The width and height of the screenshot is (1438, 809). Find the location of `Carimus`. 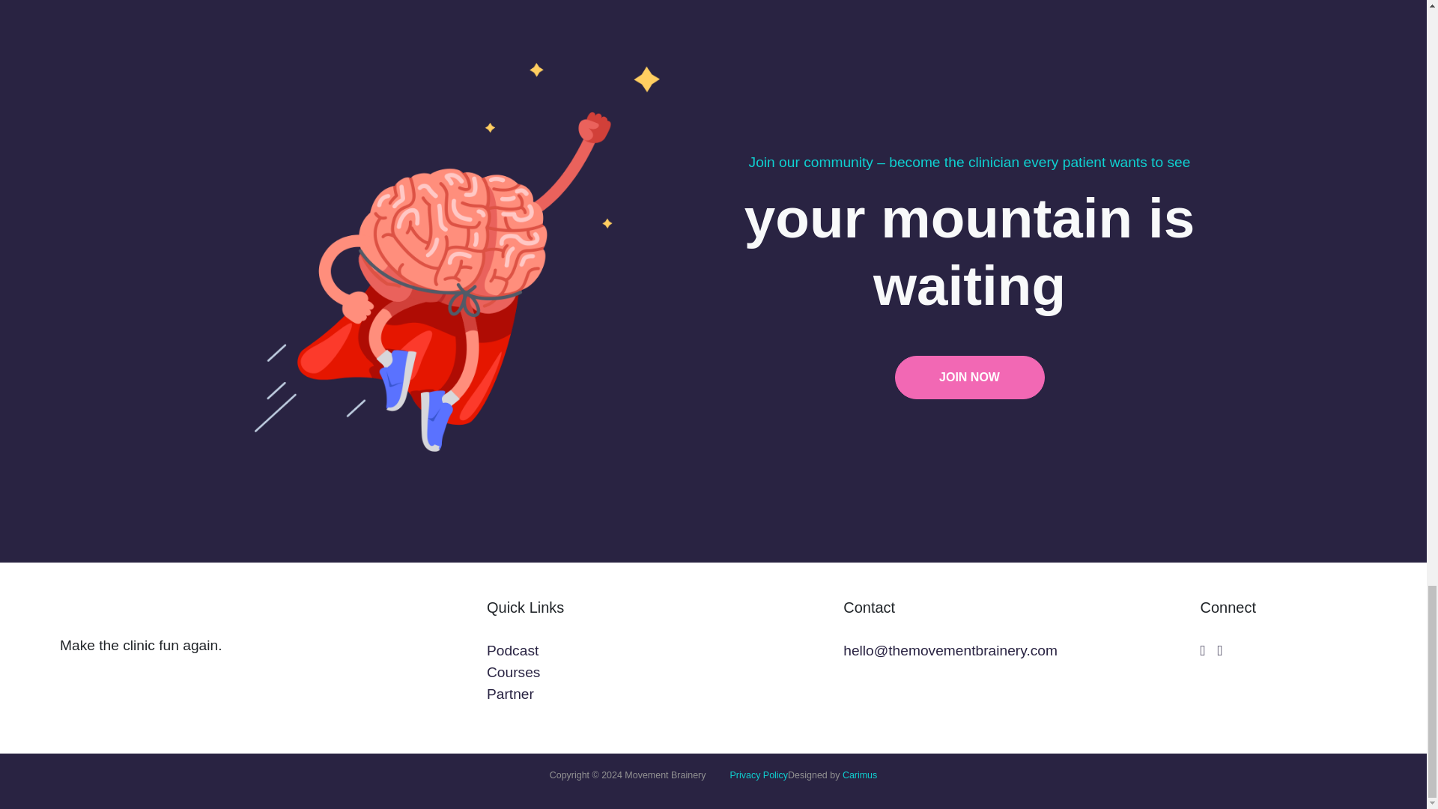

Carimus is located at coordinates (860, 775).